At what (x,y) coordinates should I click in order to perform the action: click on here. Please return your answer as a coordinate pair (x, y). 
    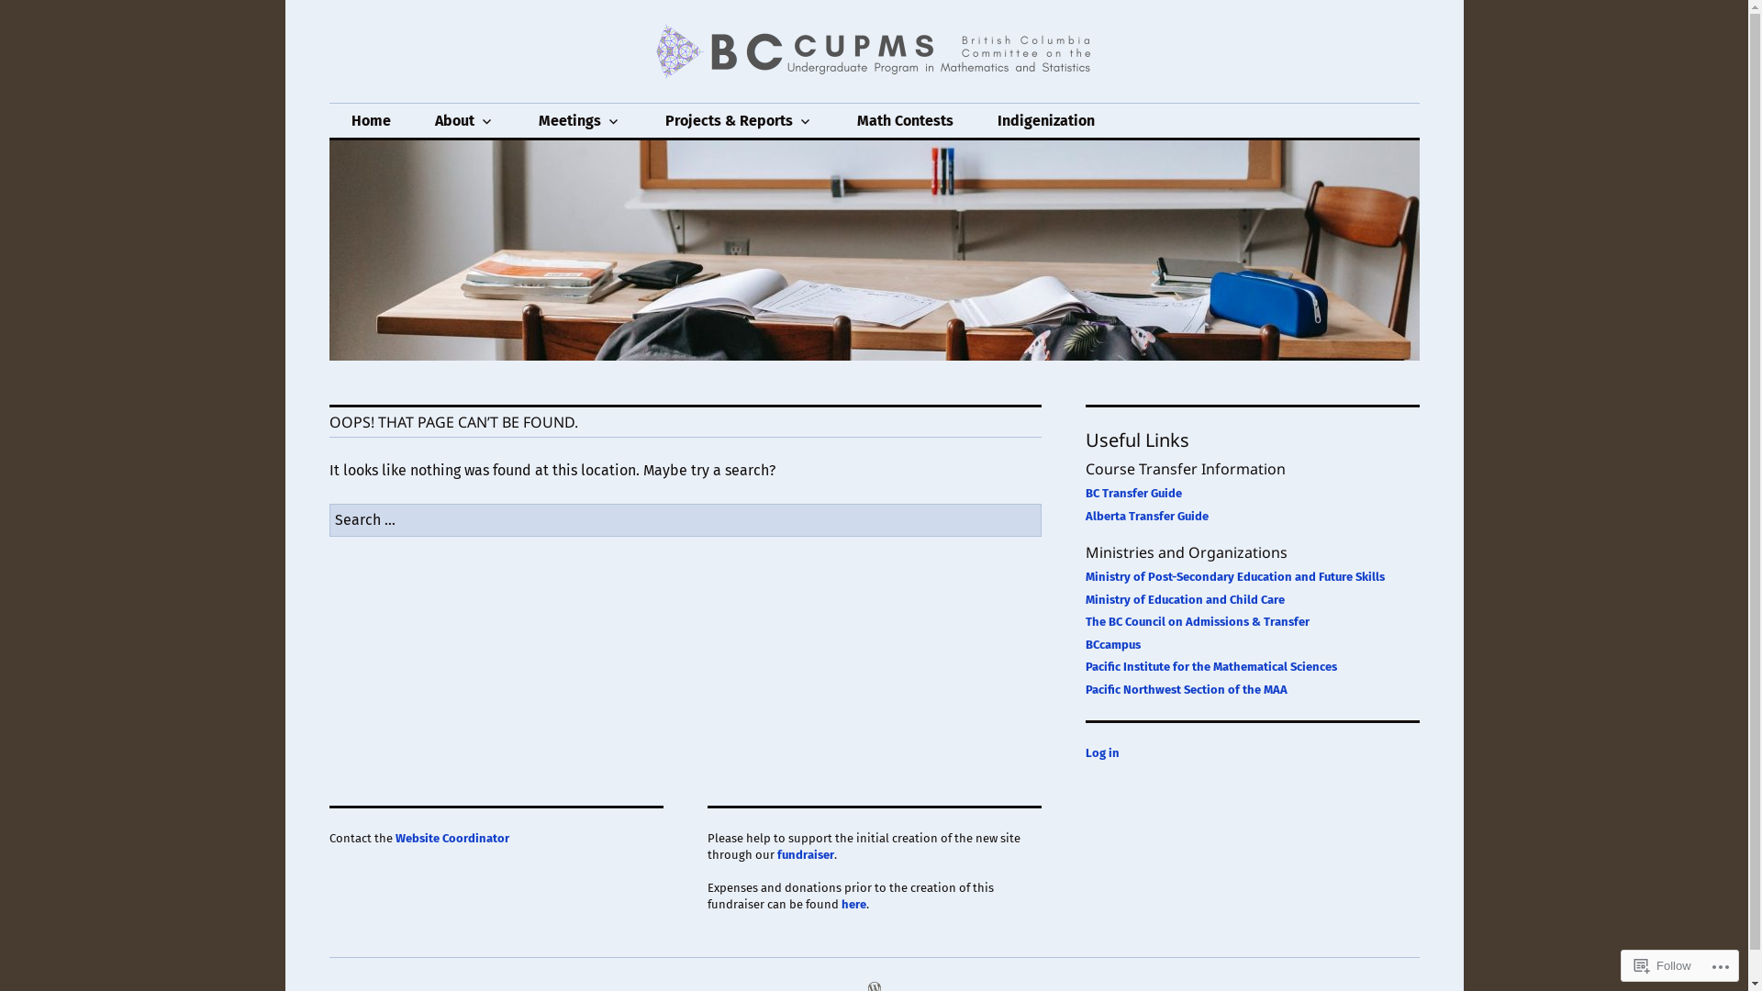
    Looking at the image, I should click on (853, 905).